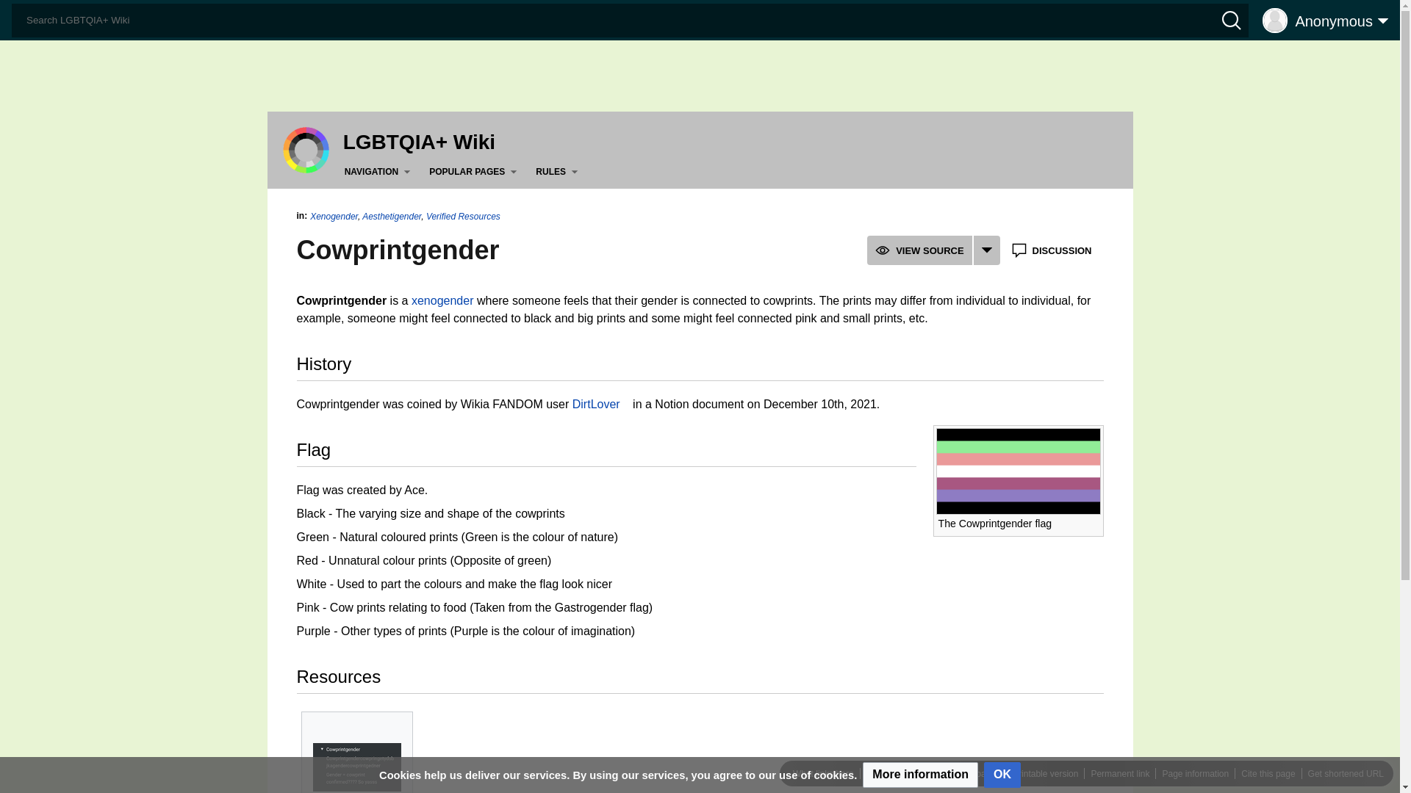  Describe the element at coordinates (560, 172) in the screenshot. I see `RULES` at that location.